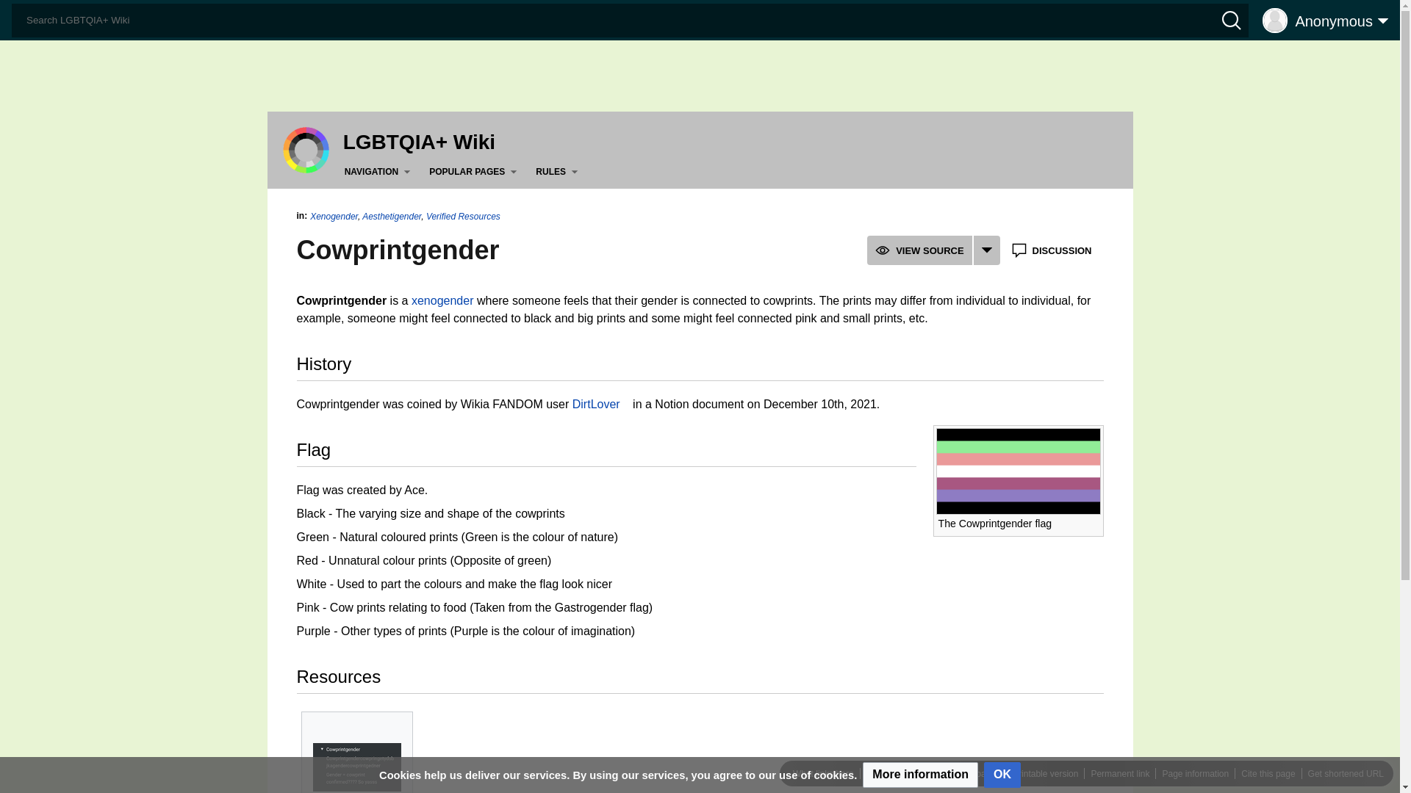  Describe the element at coordinates (560, 172) in the screenshot. I see `RULES` at that location.